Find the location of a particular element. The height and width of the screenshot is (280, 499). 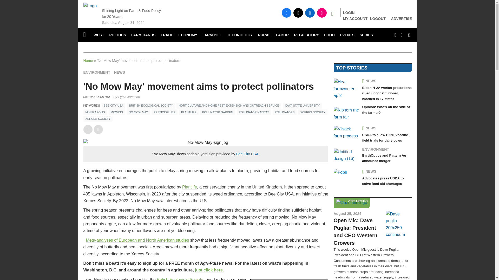

TRADE is located at coordinates (167, 35).